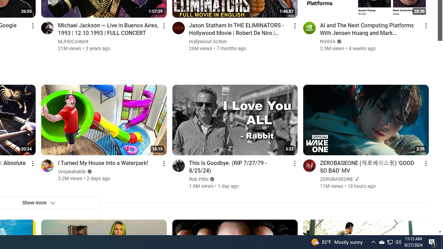 Image resolution: width=443 pixels, height=249 pixels. I want to click on ZEROBASEONE, so click(337, 179).